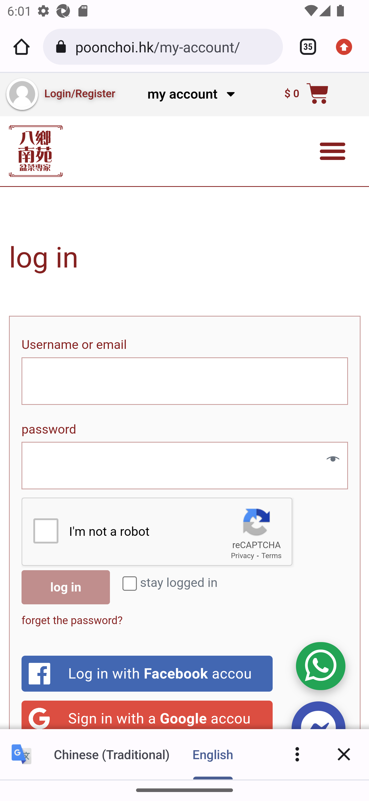  I want to click on Home, so click(22, 47).